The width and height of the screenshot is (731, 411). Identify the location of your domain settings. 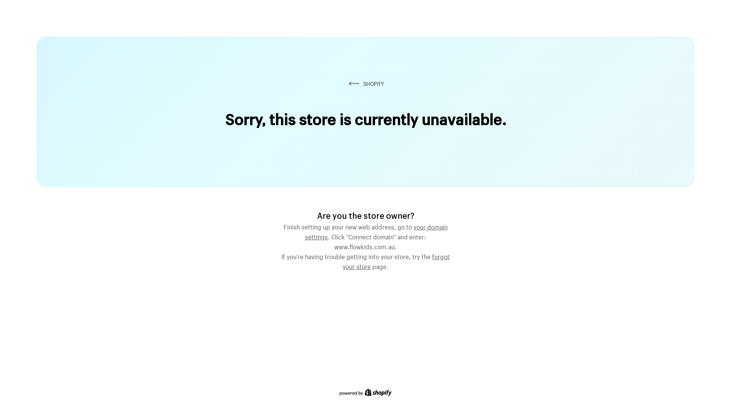
(376, 231).